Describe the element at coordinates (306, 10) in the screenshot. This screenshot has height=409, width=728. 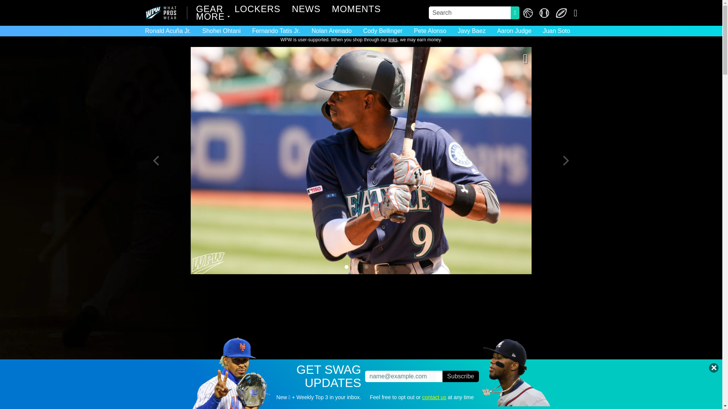
I see `News` at that location.